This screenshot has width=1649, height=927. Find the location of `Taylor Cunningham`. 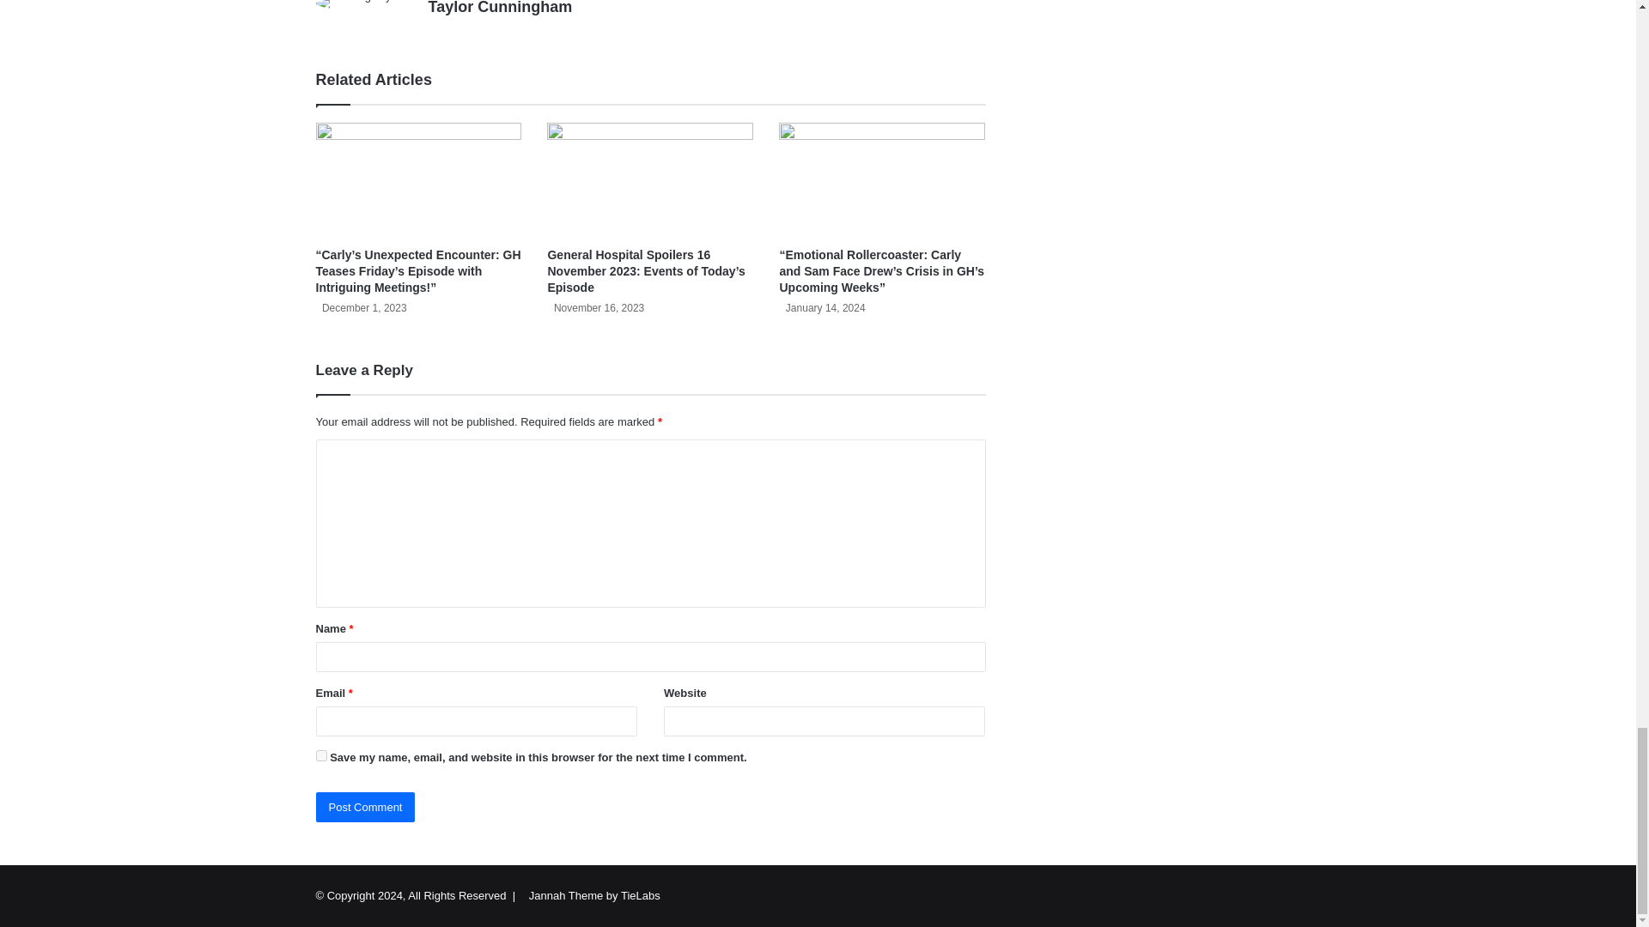

Taylor Cunningham is located at coordinates (500, 8).